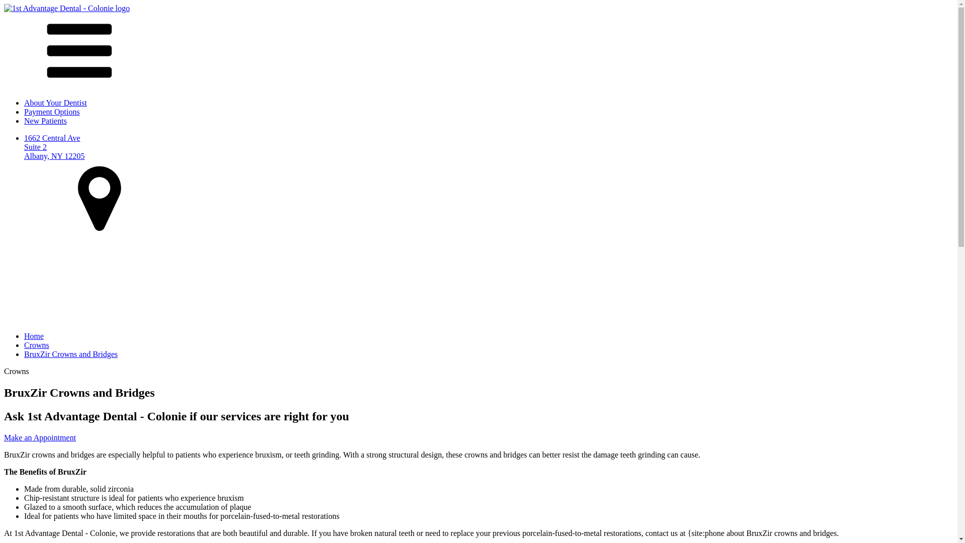  Describe the element at coordinates (52, 112) in the screenshot. I see `Payment Options` at that location.